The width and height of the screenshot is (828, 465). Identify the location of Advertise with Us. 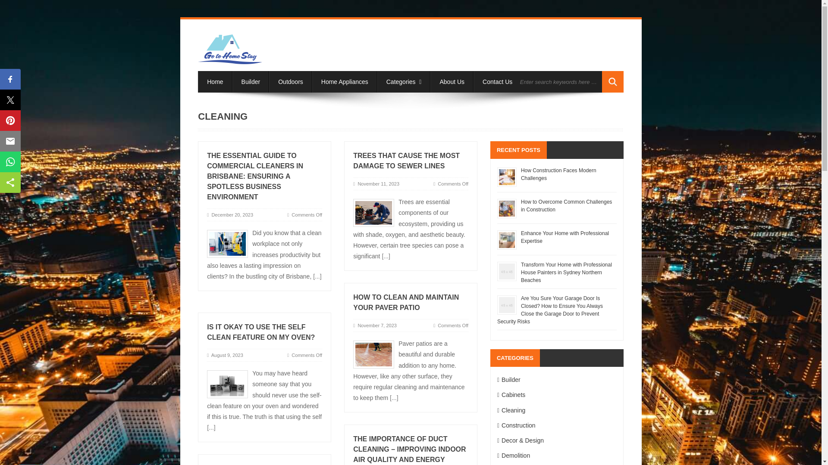
(554, 82).